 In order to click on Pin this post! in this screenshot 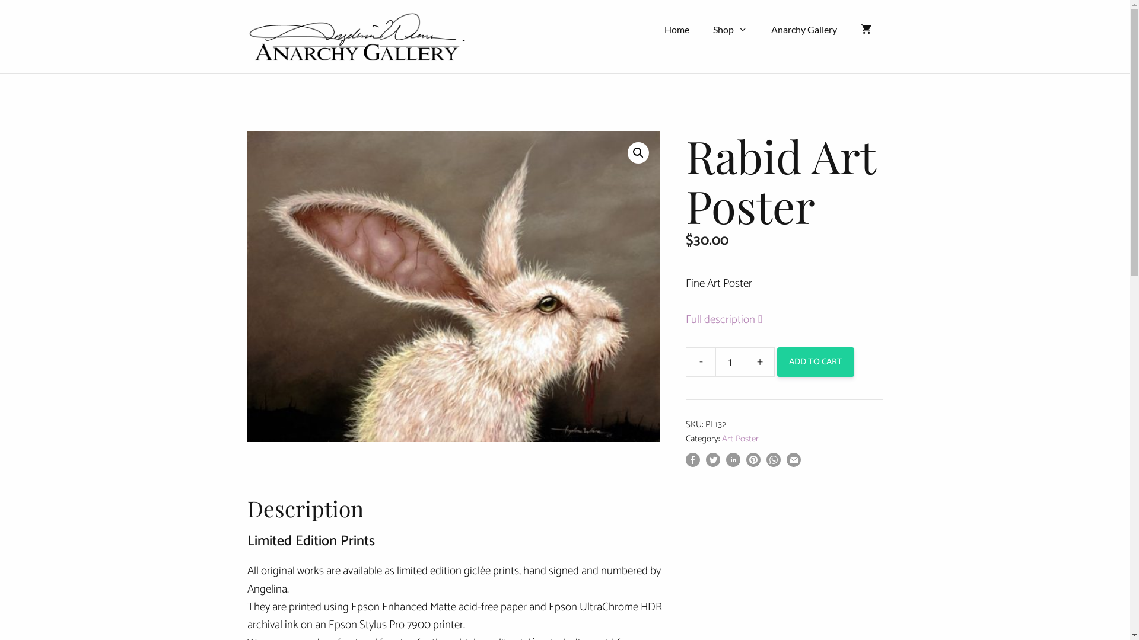, I will do `click(753, 463)`.